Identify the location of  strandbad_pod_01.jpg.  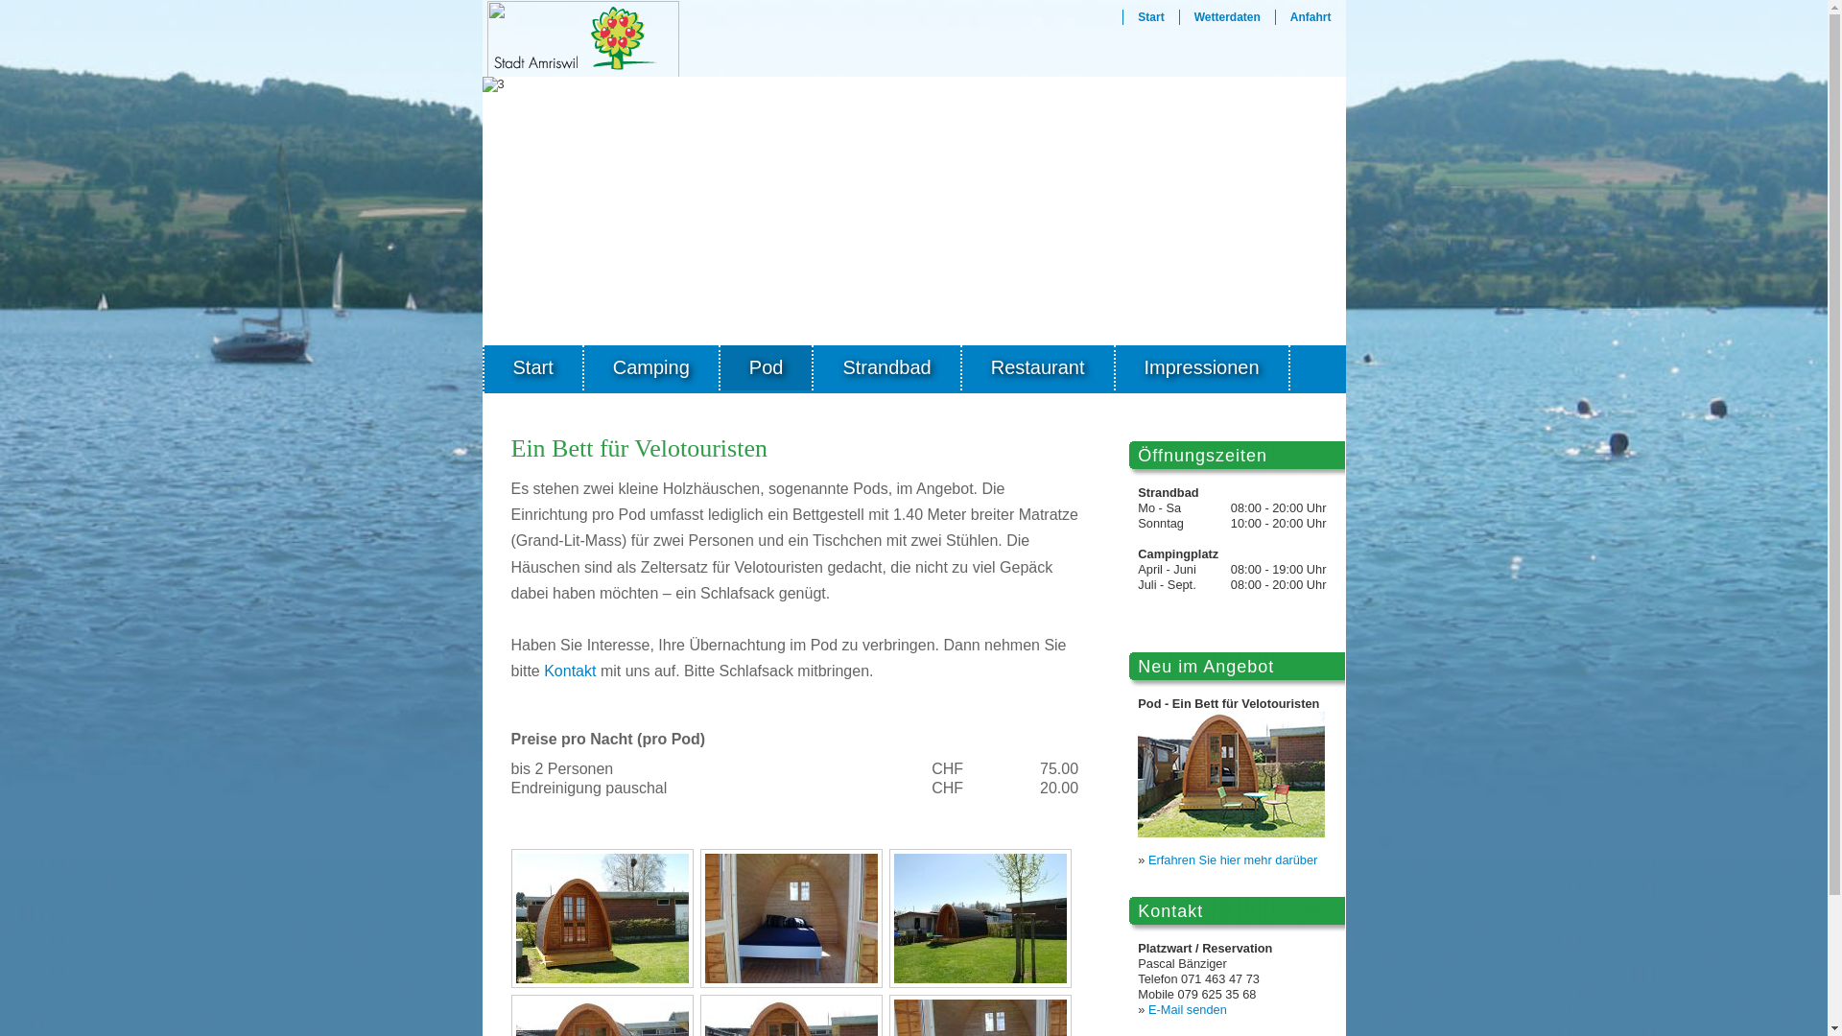
(602, 919).